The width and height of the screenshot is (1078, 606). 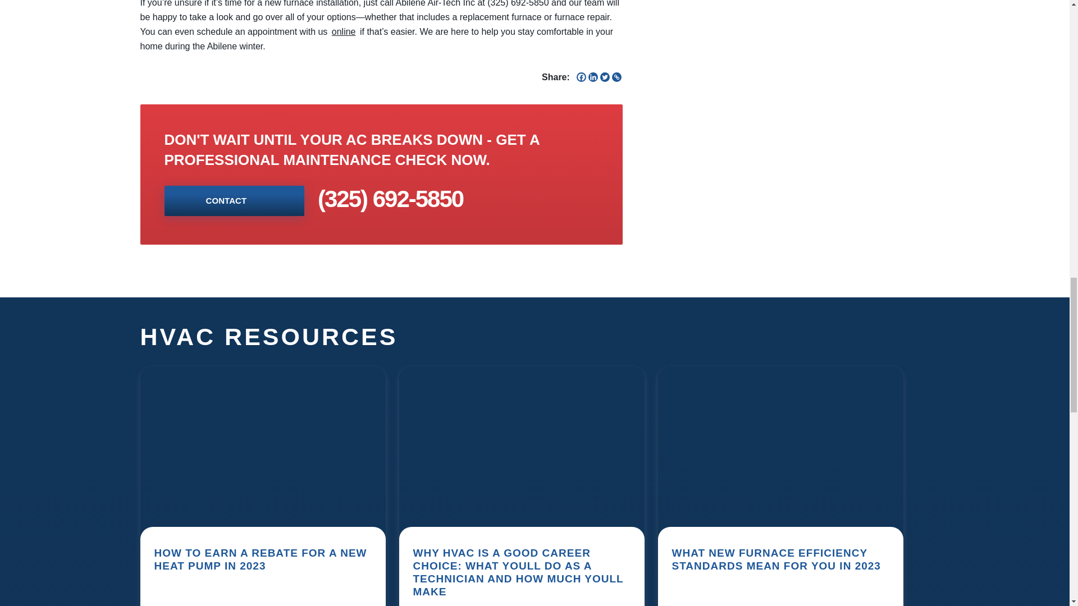 I want to click on Copy Link, so click(x=616, y=76).